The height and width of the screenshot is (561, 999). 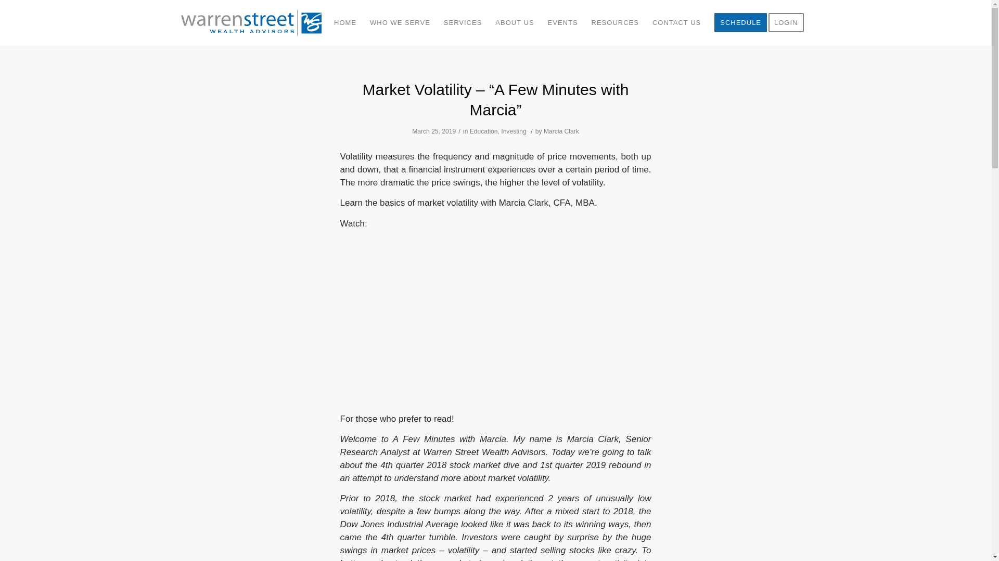 What do you see at coordinates (563, 23) in the screenshot?
I see `EVENTS` at bounding box center [563, 23].